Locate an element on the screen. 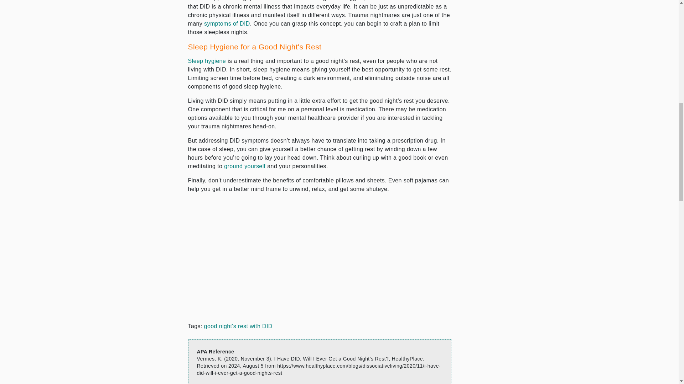  What Does Good Sleep Hygiene Mean? is located at coordinates (207, 61).